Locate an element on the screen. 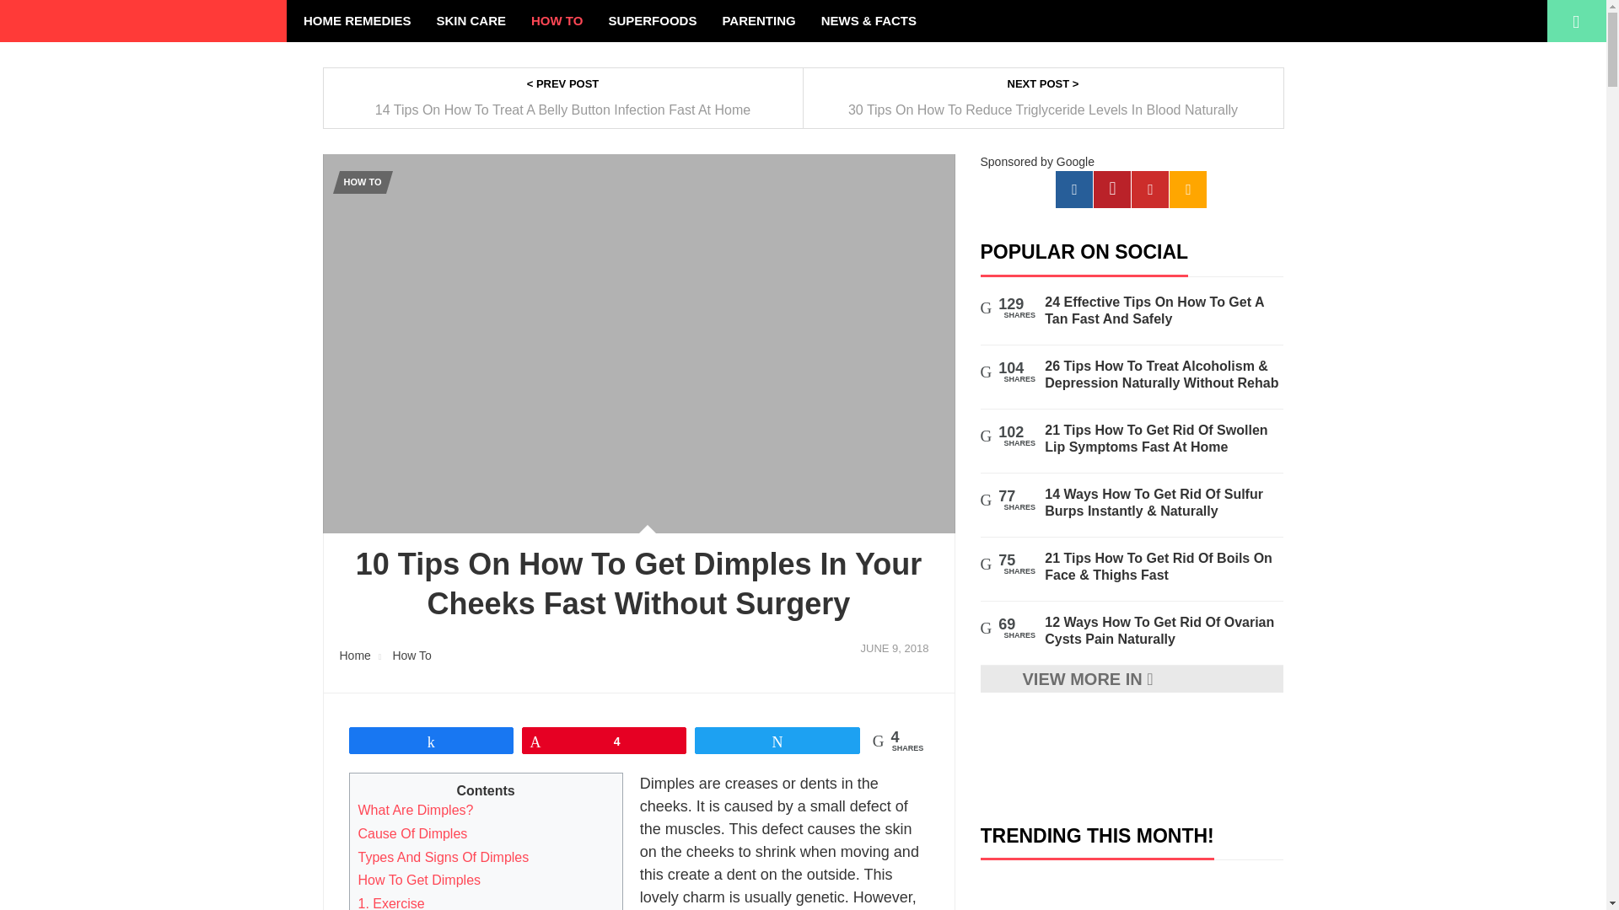 The height and width of the screenshot is (910, 1619). HOME REMEDIES is located at coordinates (358, 20).